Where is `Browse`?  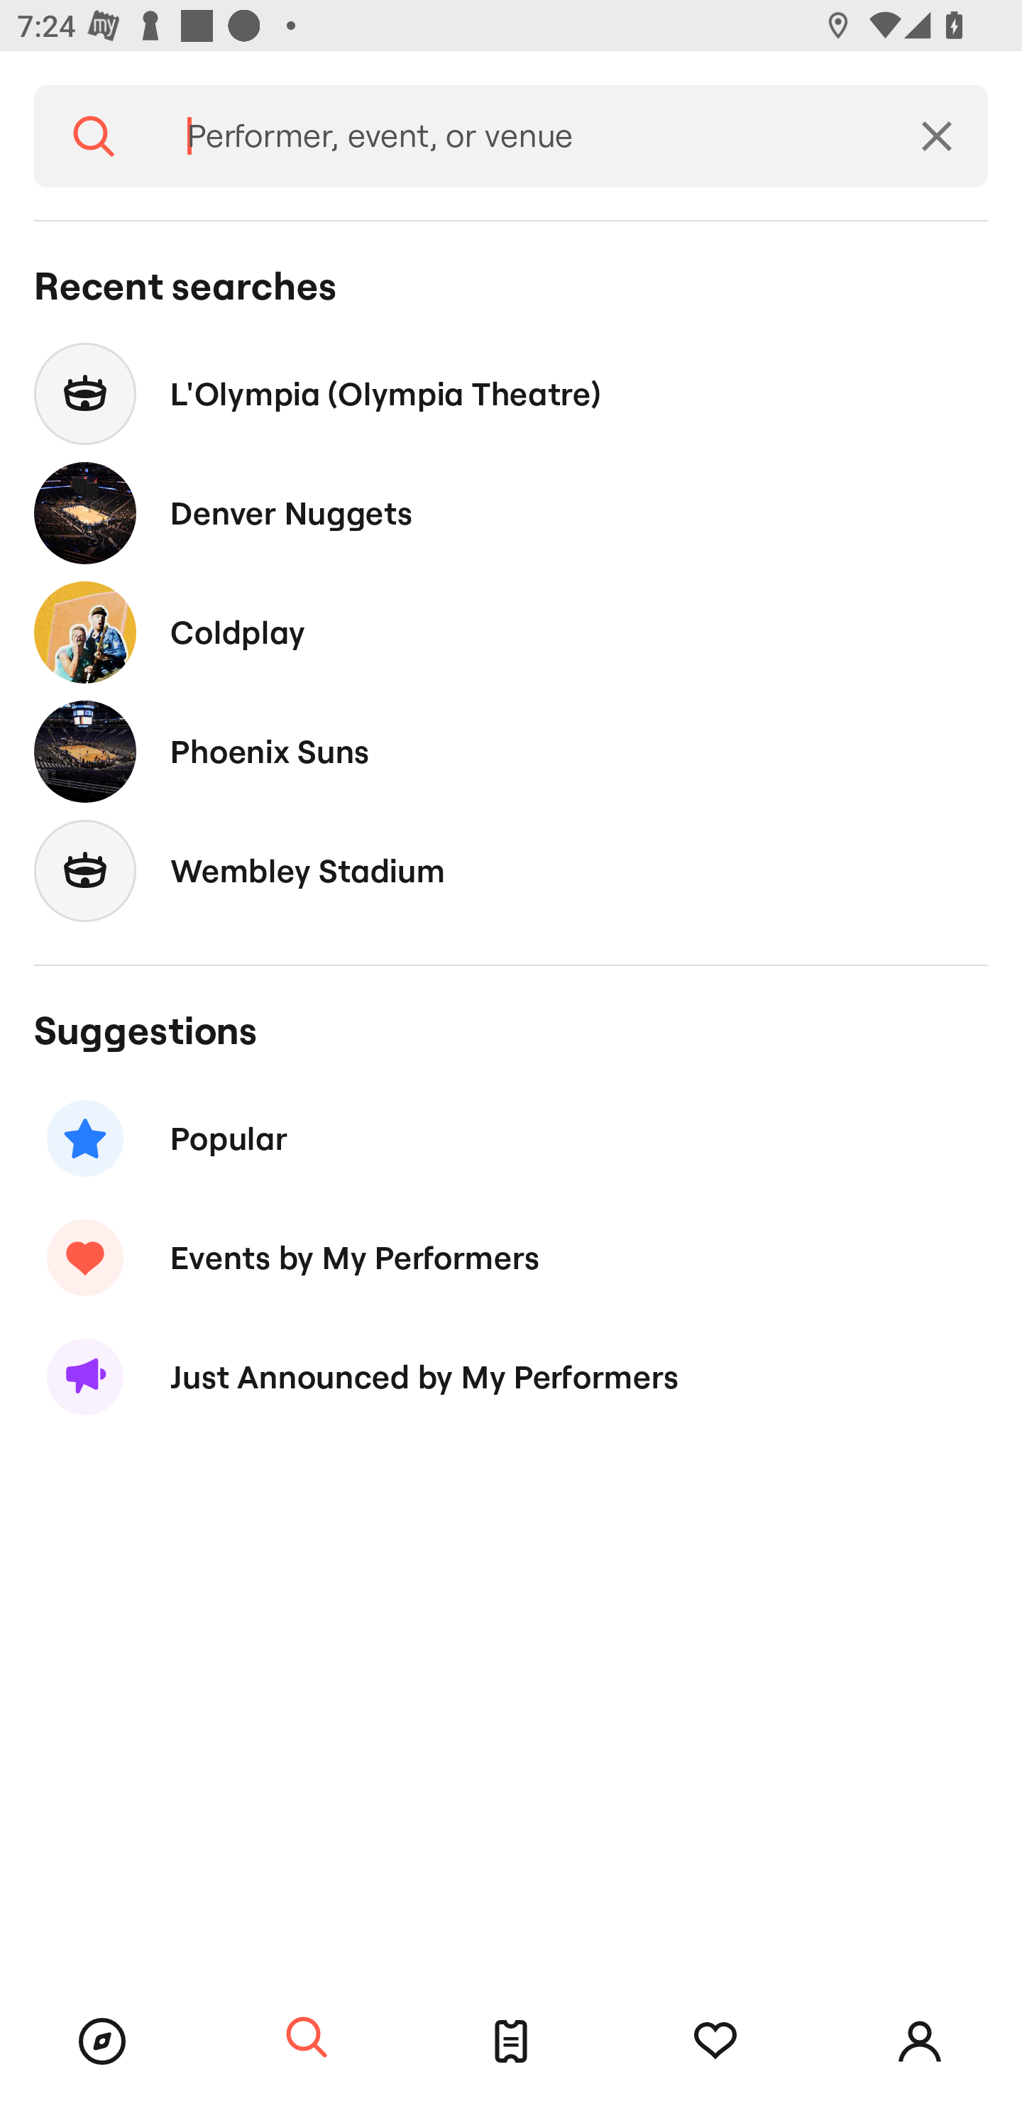 Browse is located at coordinates (102, 2041).